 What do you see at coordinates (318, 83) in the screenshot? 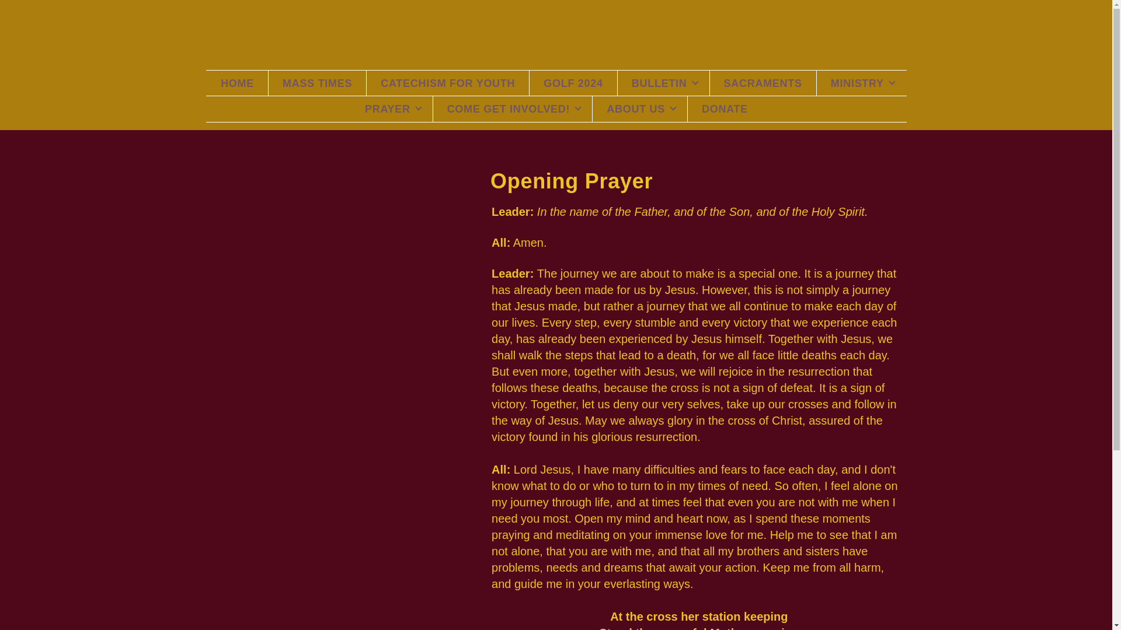
I see `MASS TIMES` at bounding box center [318, 83].